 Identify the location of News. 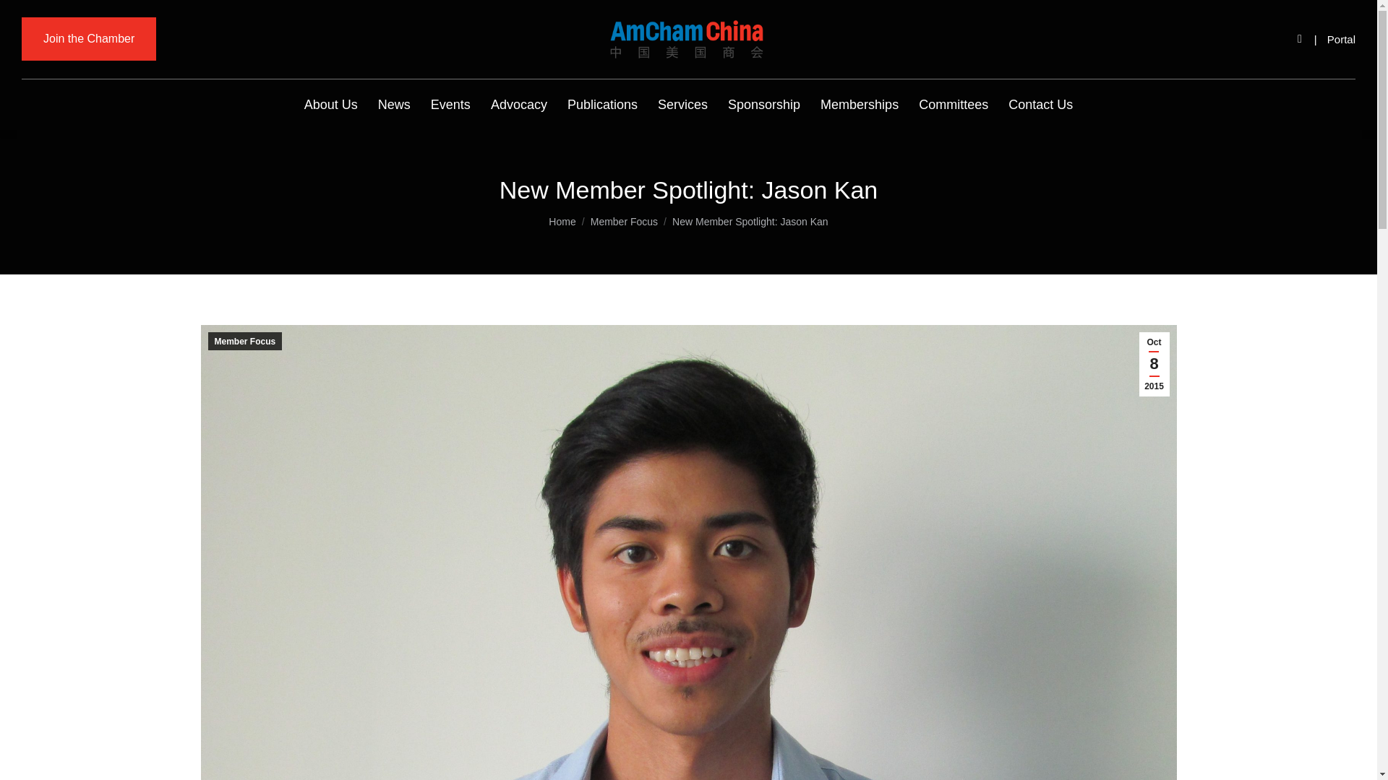
(393, 105).